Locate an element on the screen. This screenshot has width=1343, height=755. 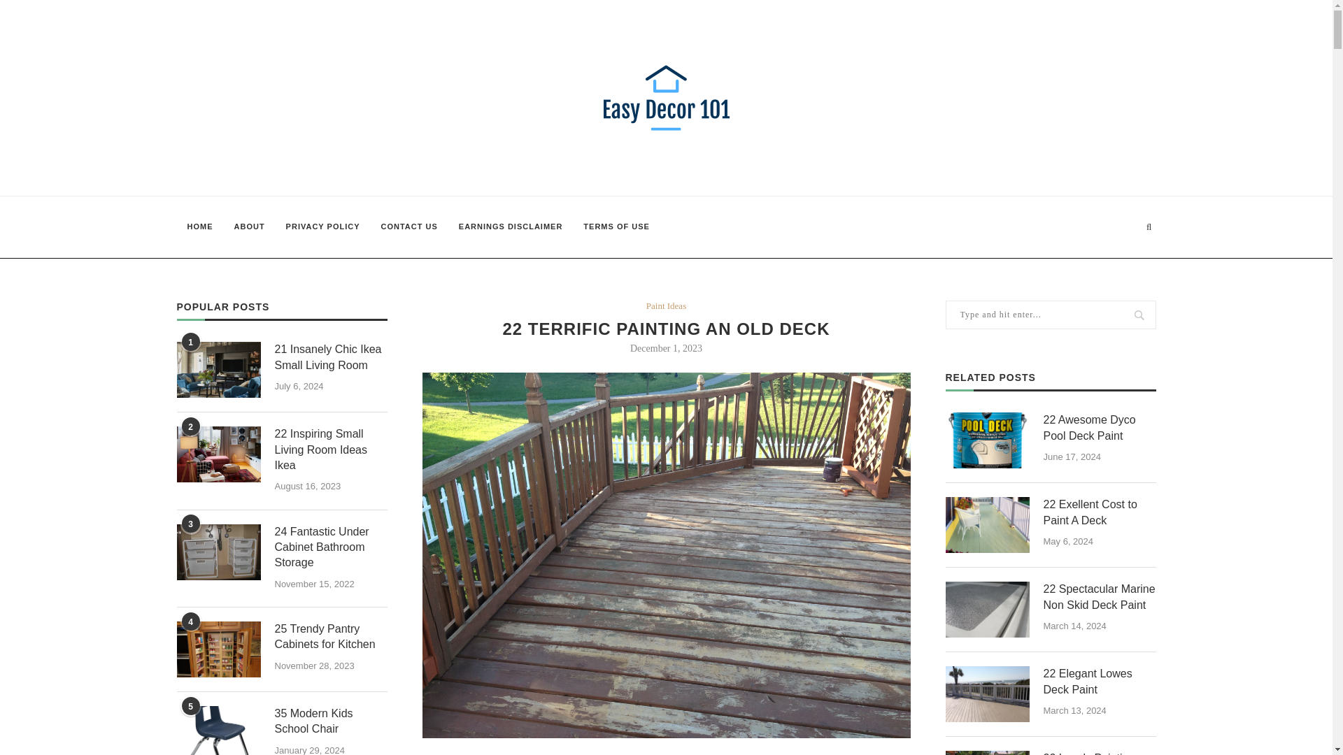
EARNINGS DISCLAIMER is located at coordinates (511, 226).